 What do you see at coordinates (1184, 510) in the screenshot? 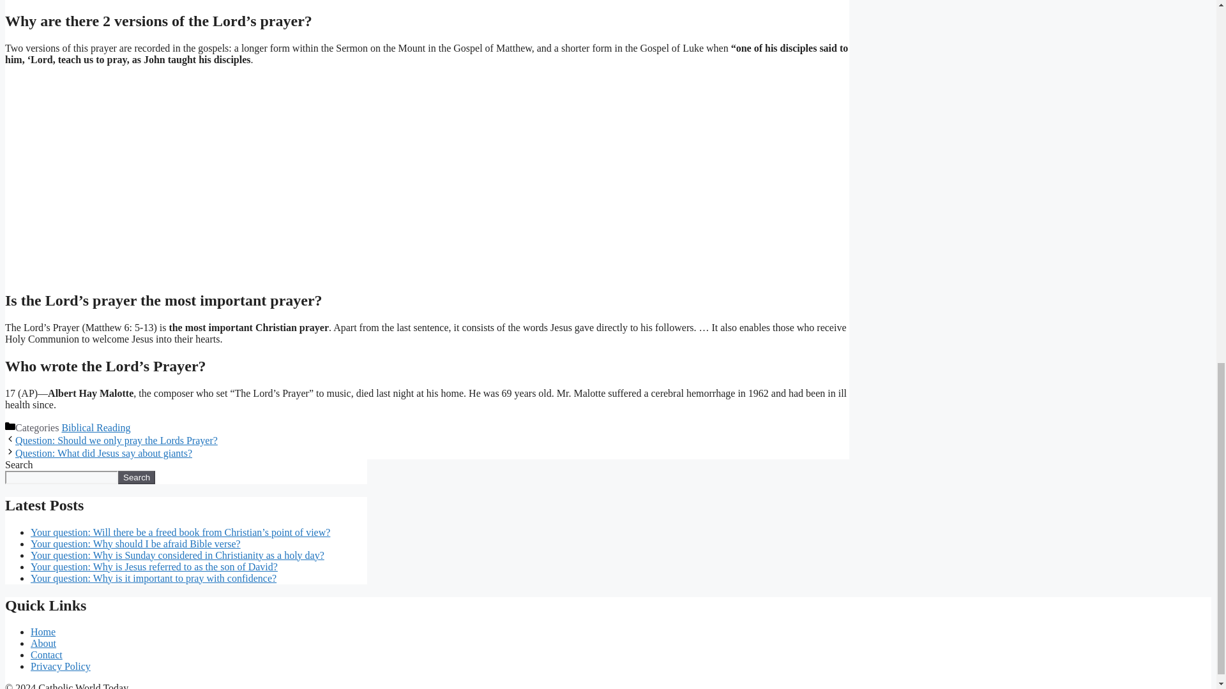
I see `Scroll back to top` at bounding box center [1184, 510].